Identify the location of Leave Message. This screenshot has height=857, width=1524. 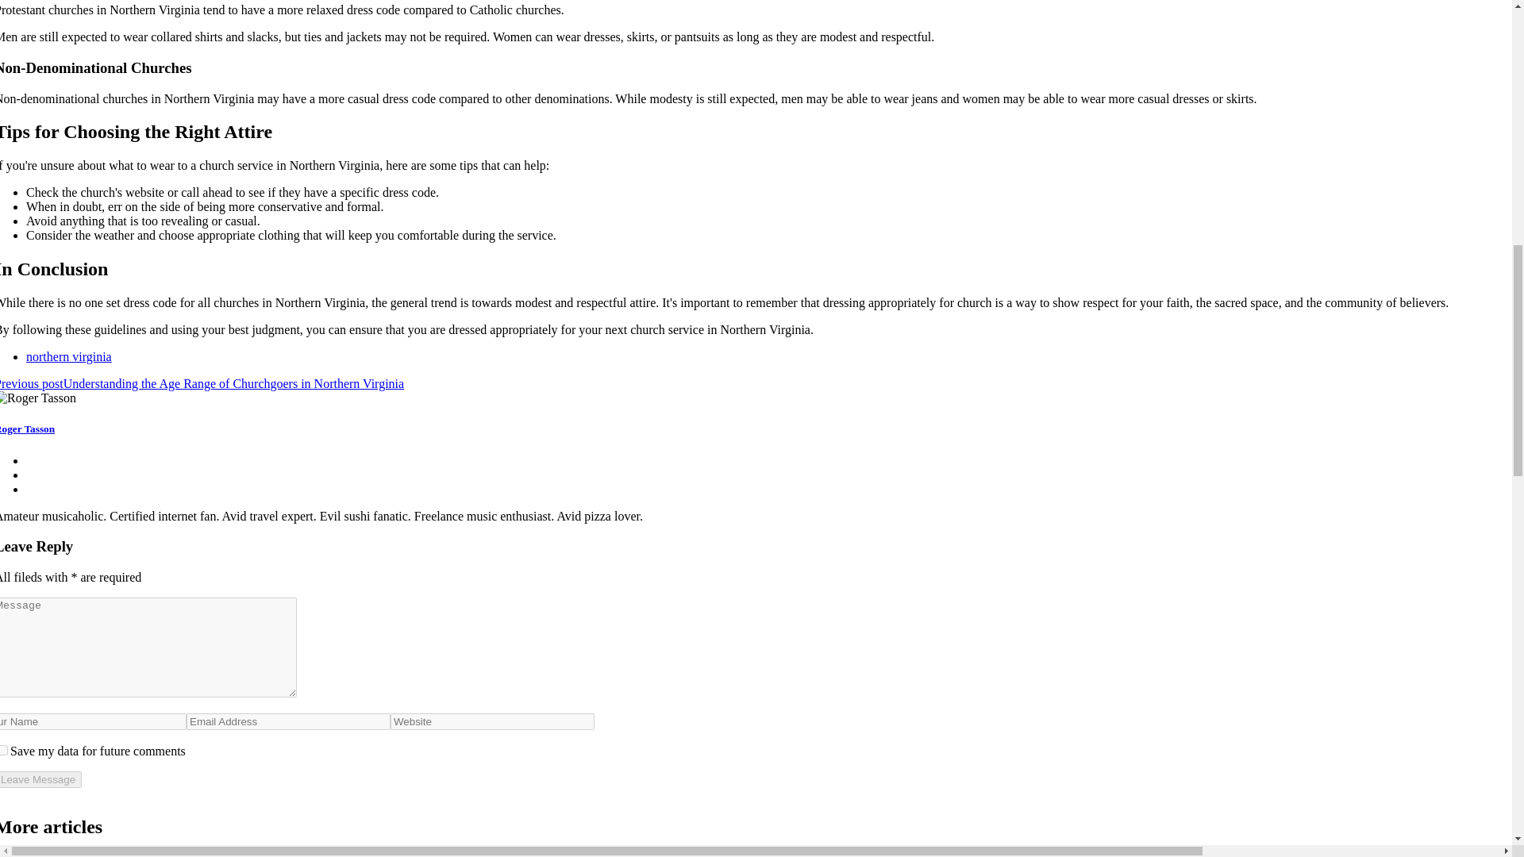
(41, 779).